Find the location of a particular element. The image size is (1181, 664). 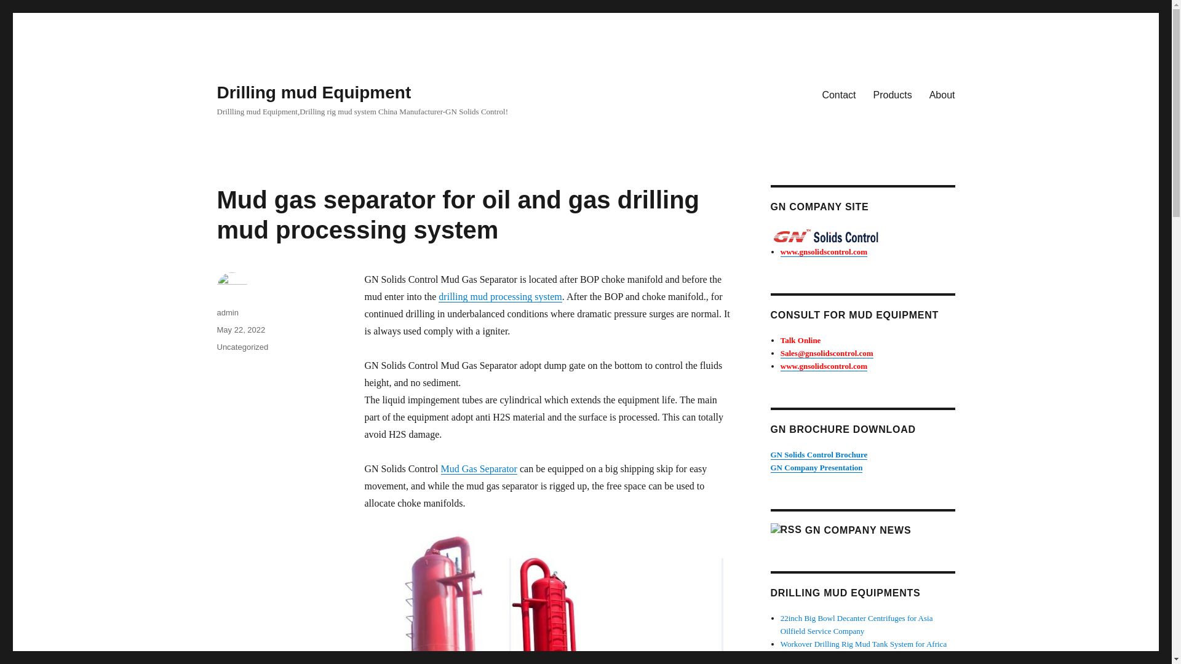

Solids control Equipments is located at coordinates (862, 236).